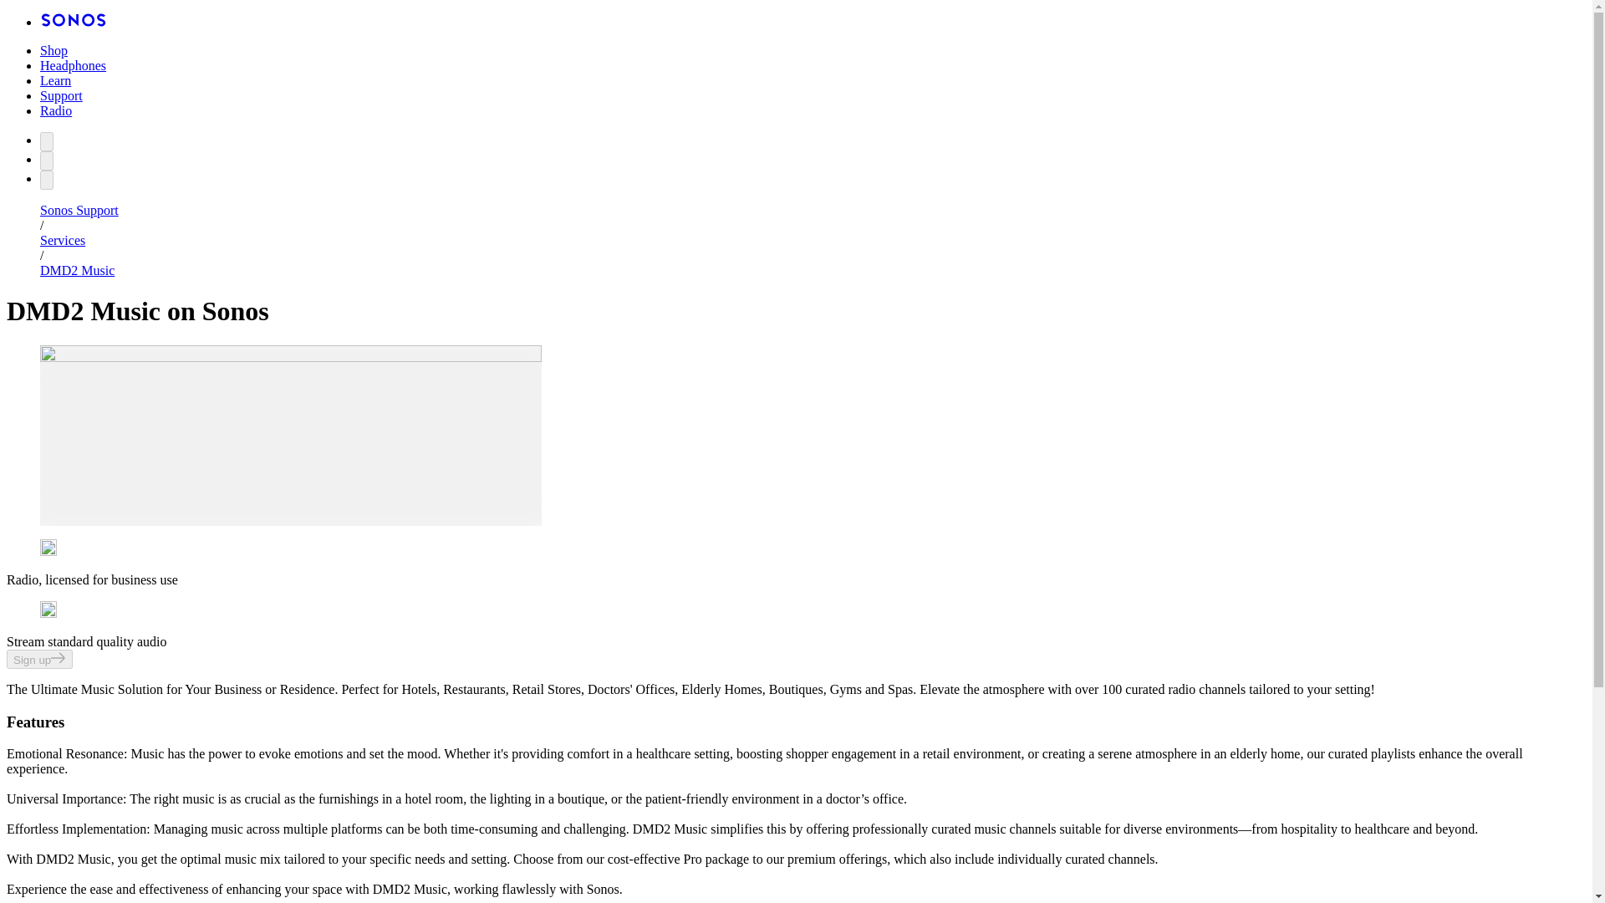 The height and width of the screenshot is (903, 1605). What do you see at coordinates (77, 270) in the screenshot?
I see `DMD2 Music` at bounding box center [77, 270].